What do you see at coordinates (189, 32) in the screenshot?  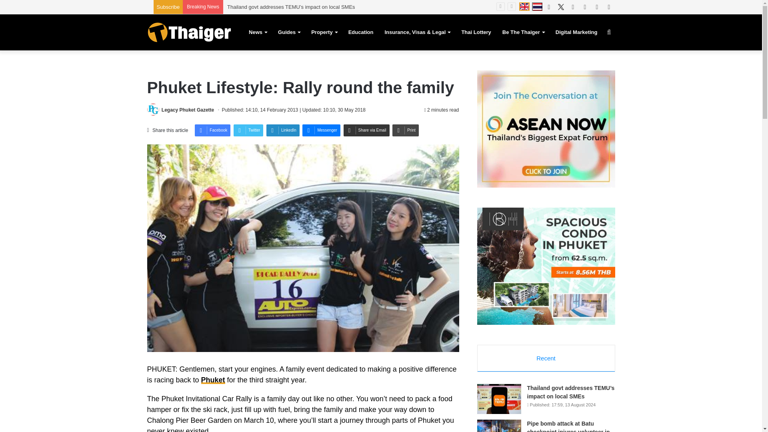 I see `Thaiger` at bounding box center [189, 32].